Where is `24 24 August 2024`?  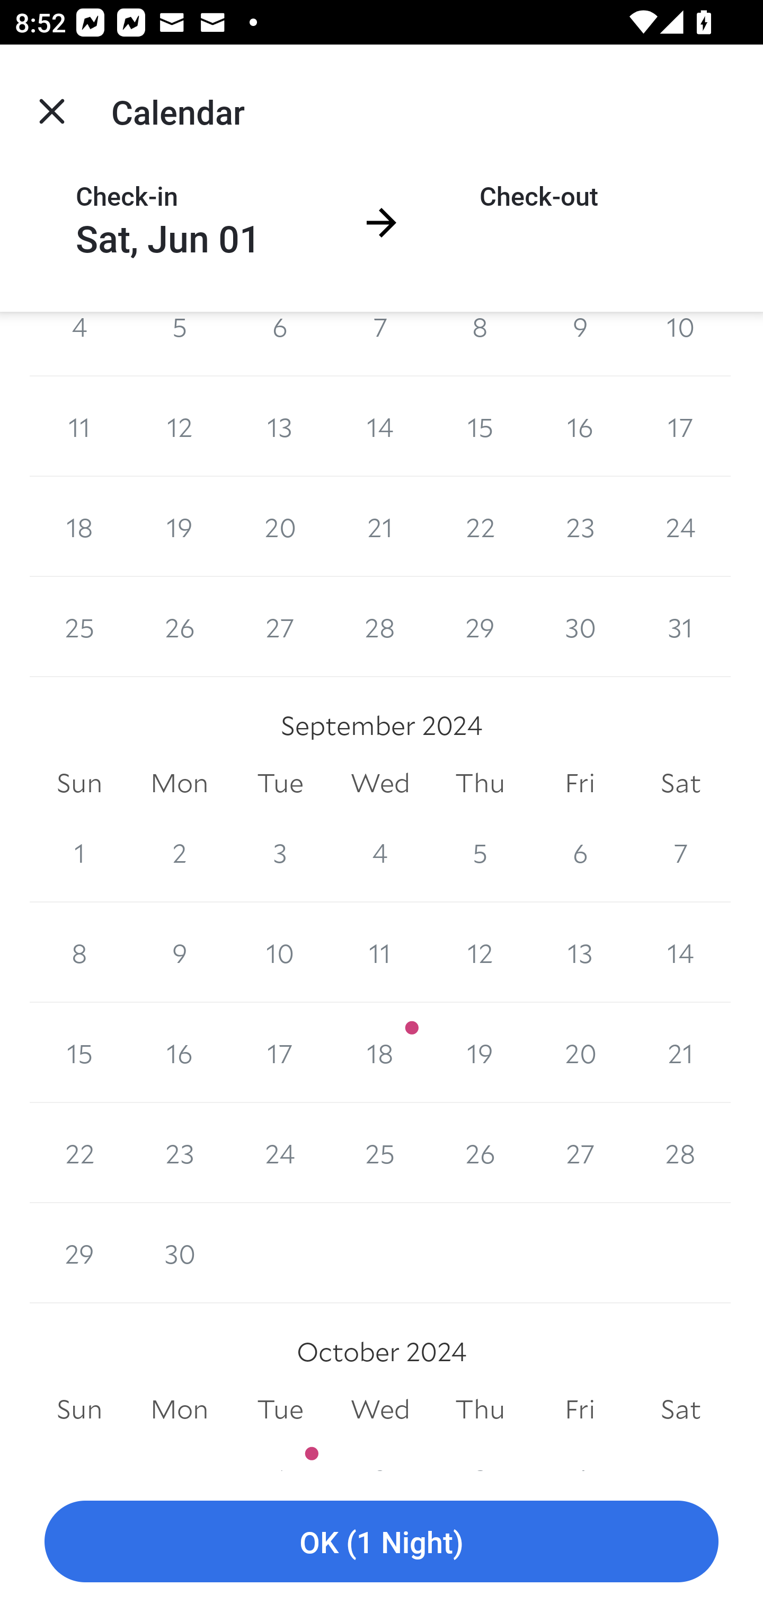 24 24 August 2024 is located at coordinates (680, 527).